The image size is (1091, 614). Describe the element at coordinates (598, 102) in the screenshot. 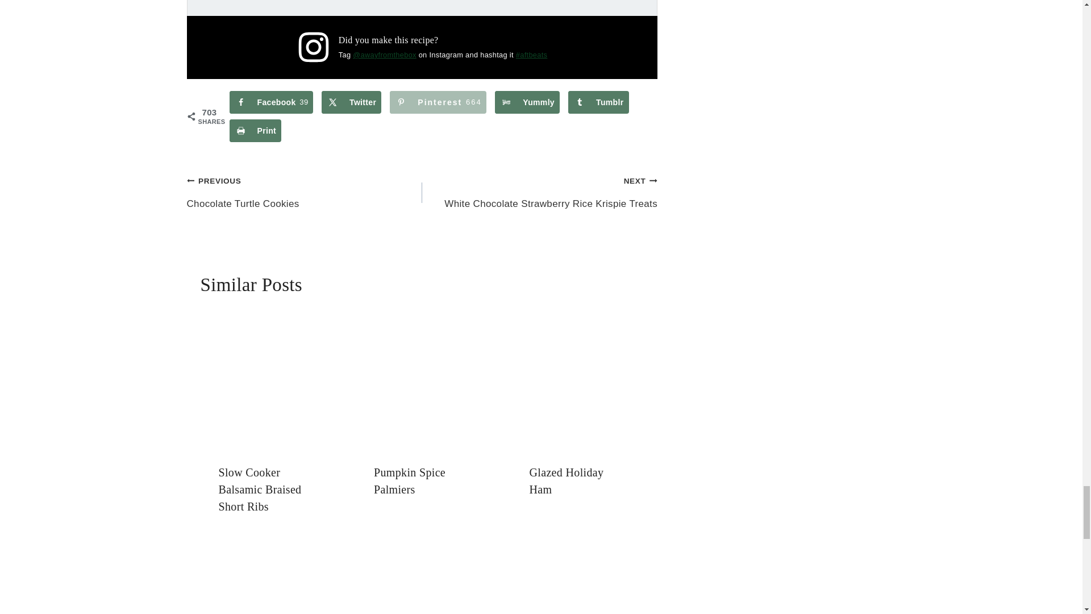

I see `Share on Tumblr` at that location.